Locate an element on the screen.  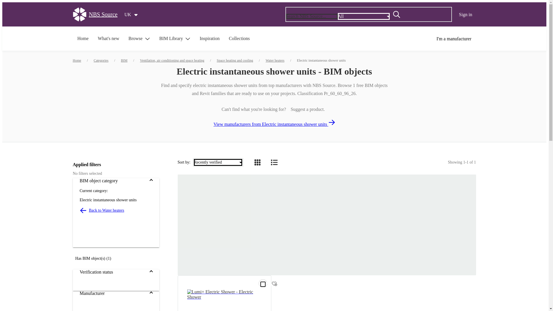
Back to Water heaters is located at coordinates (116, 211).